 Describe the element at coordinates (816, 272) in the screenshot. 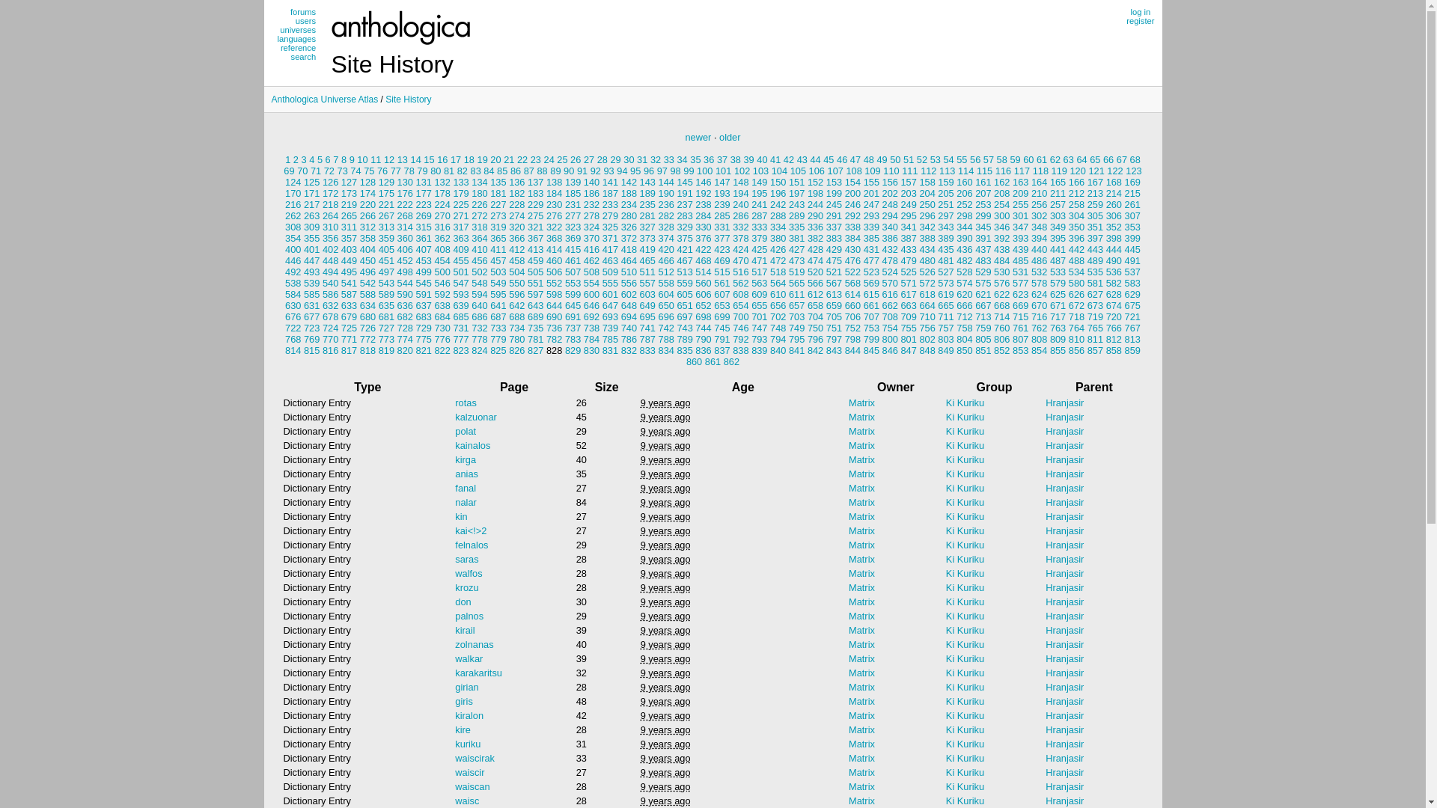

I see `520` at that location.